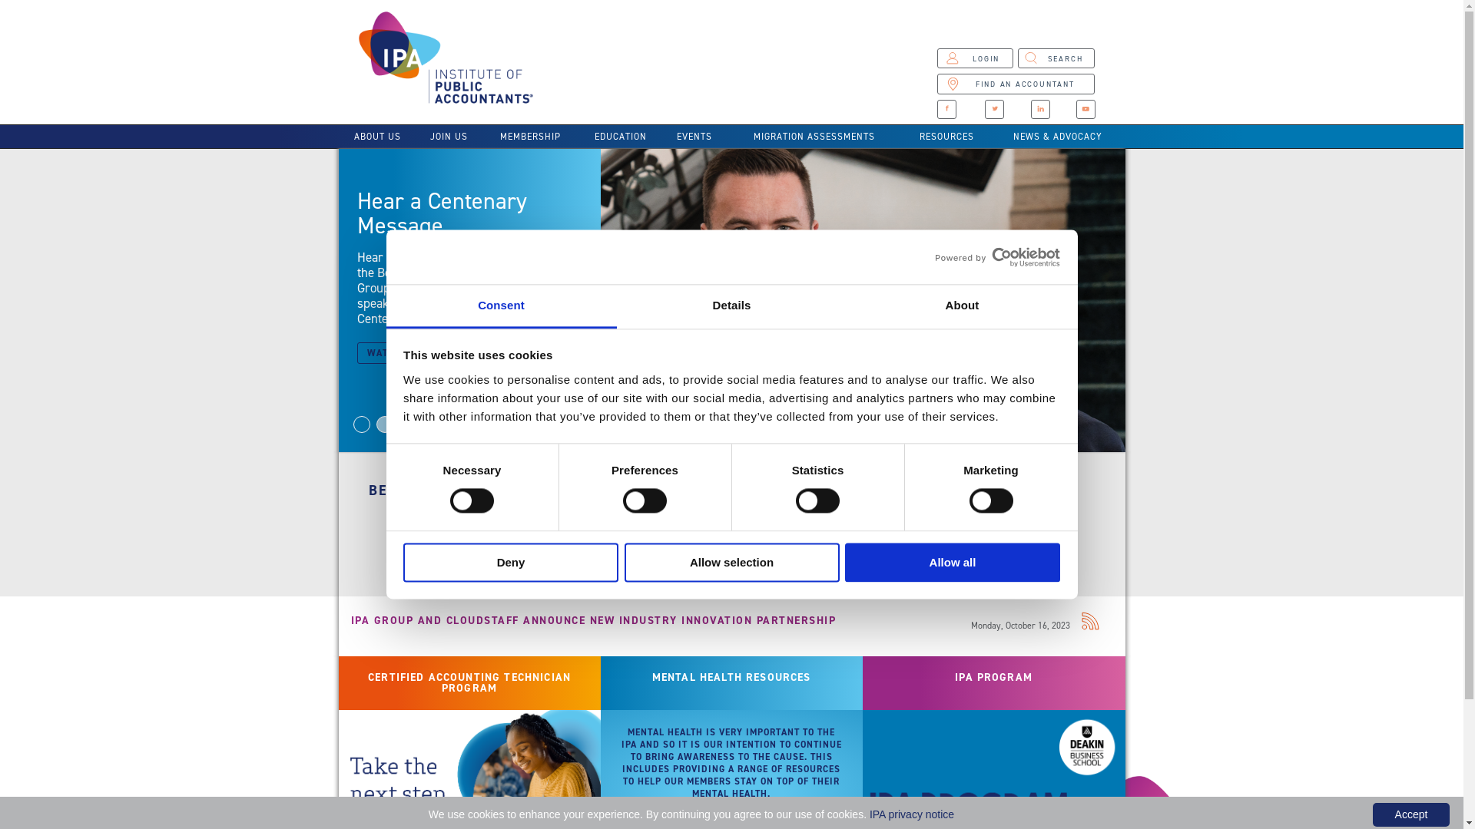 The width and height of the screenshot is (1475, 829). I want to click on ABOUT US, so click(376, 137).